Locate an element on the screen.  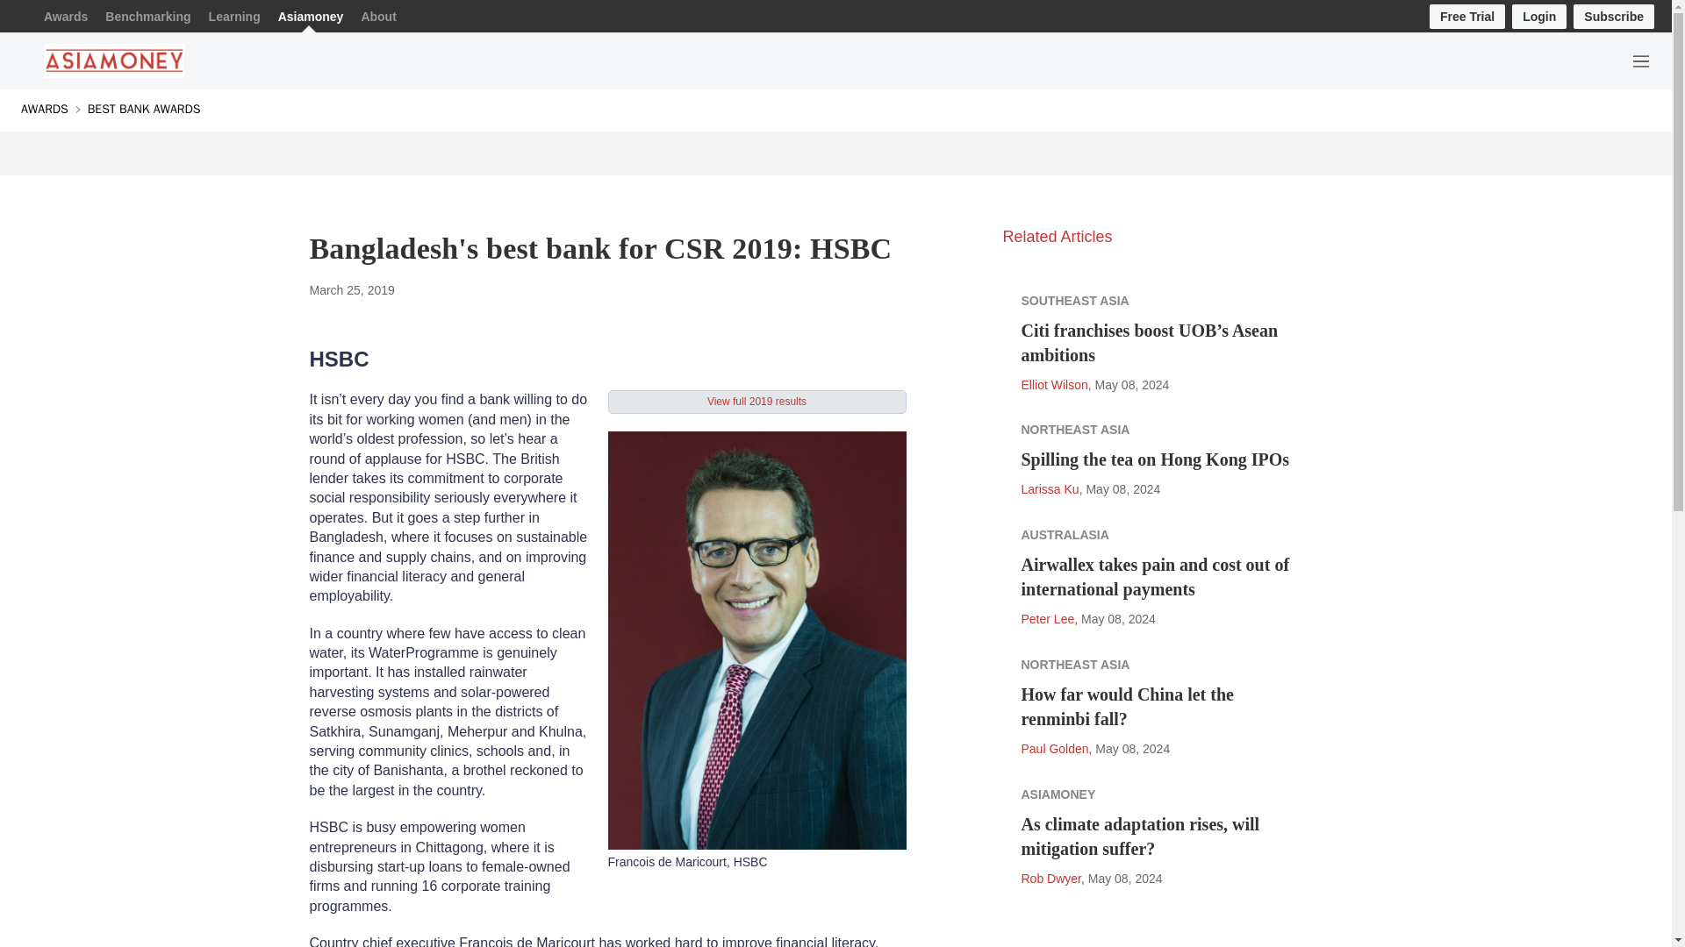
Learning is located at coordinates (235, 16).